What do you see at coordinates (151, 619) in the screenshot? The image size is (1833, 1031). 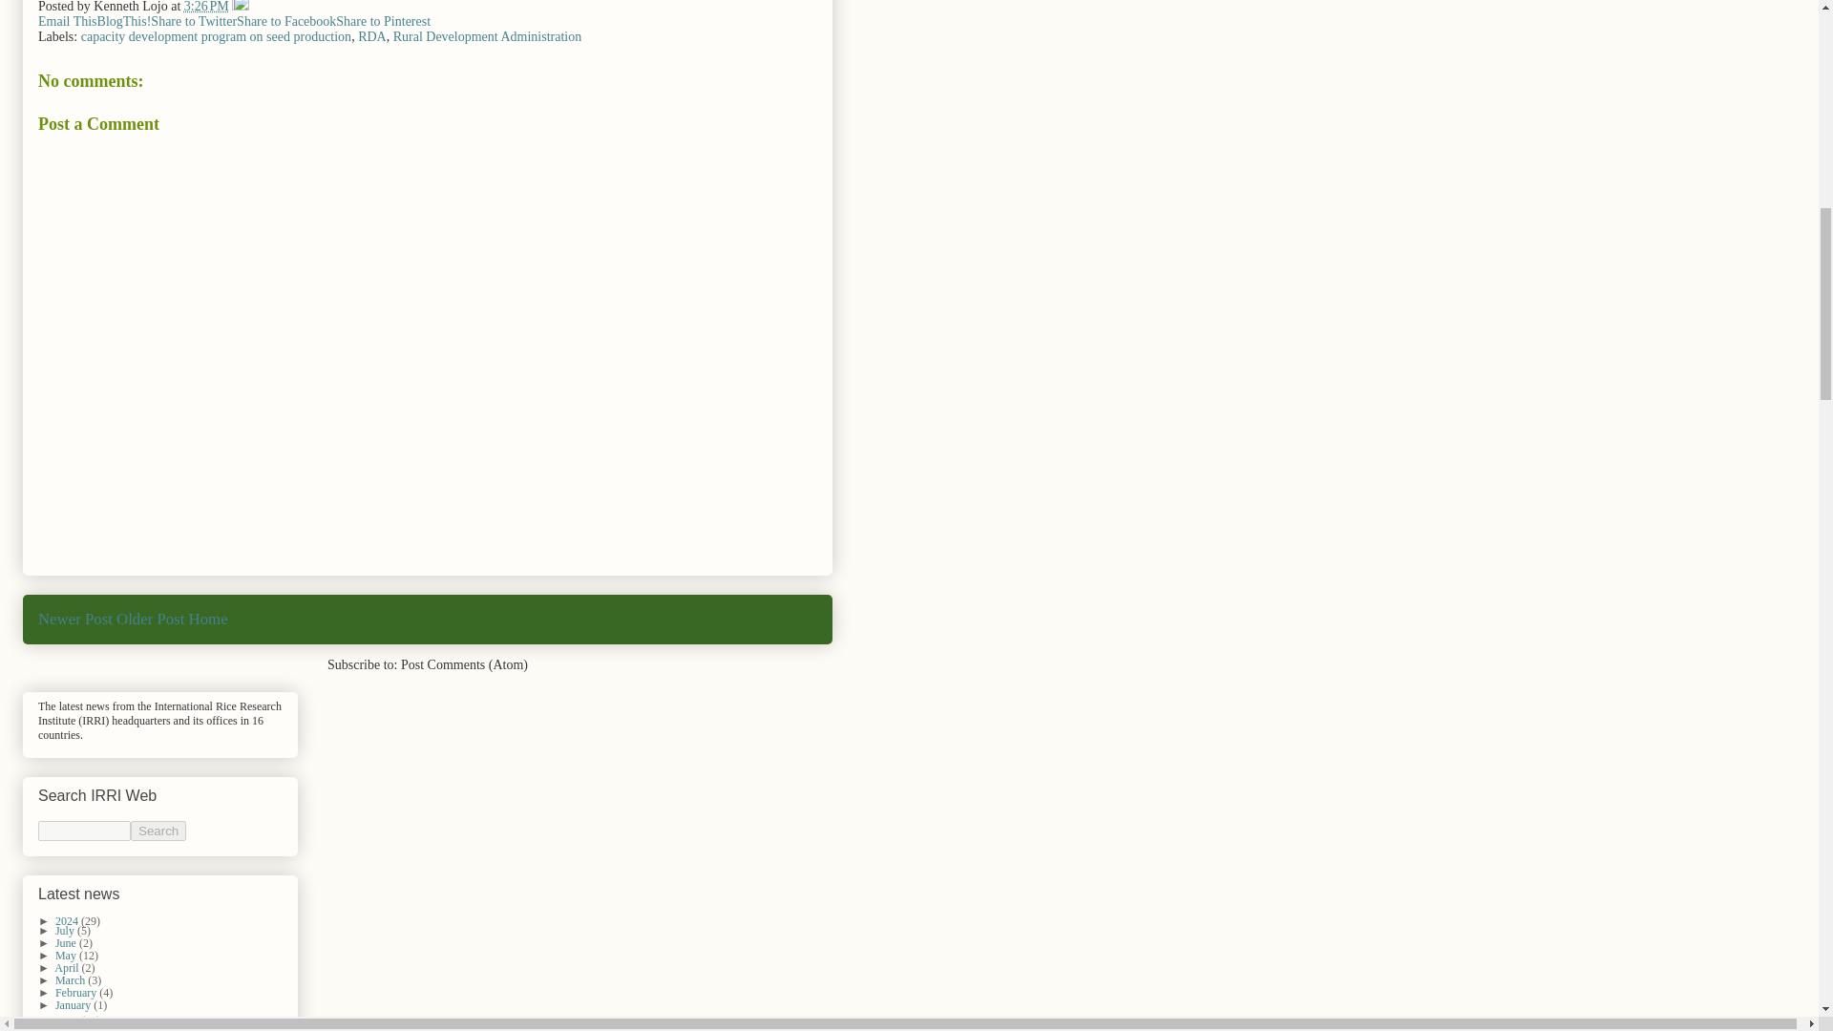 I see `Older Post` at bounding box center [151, 619].